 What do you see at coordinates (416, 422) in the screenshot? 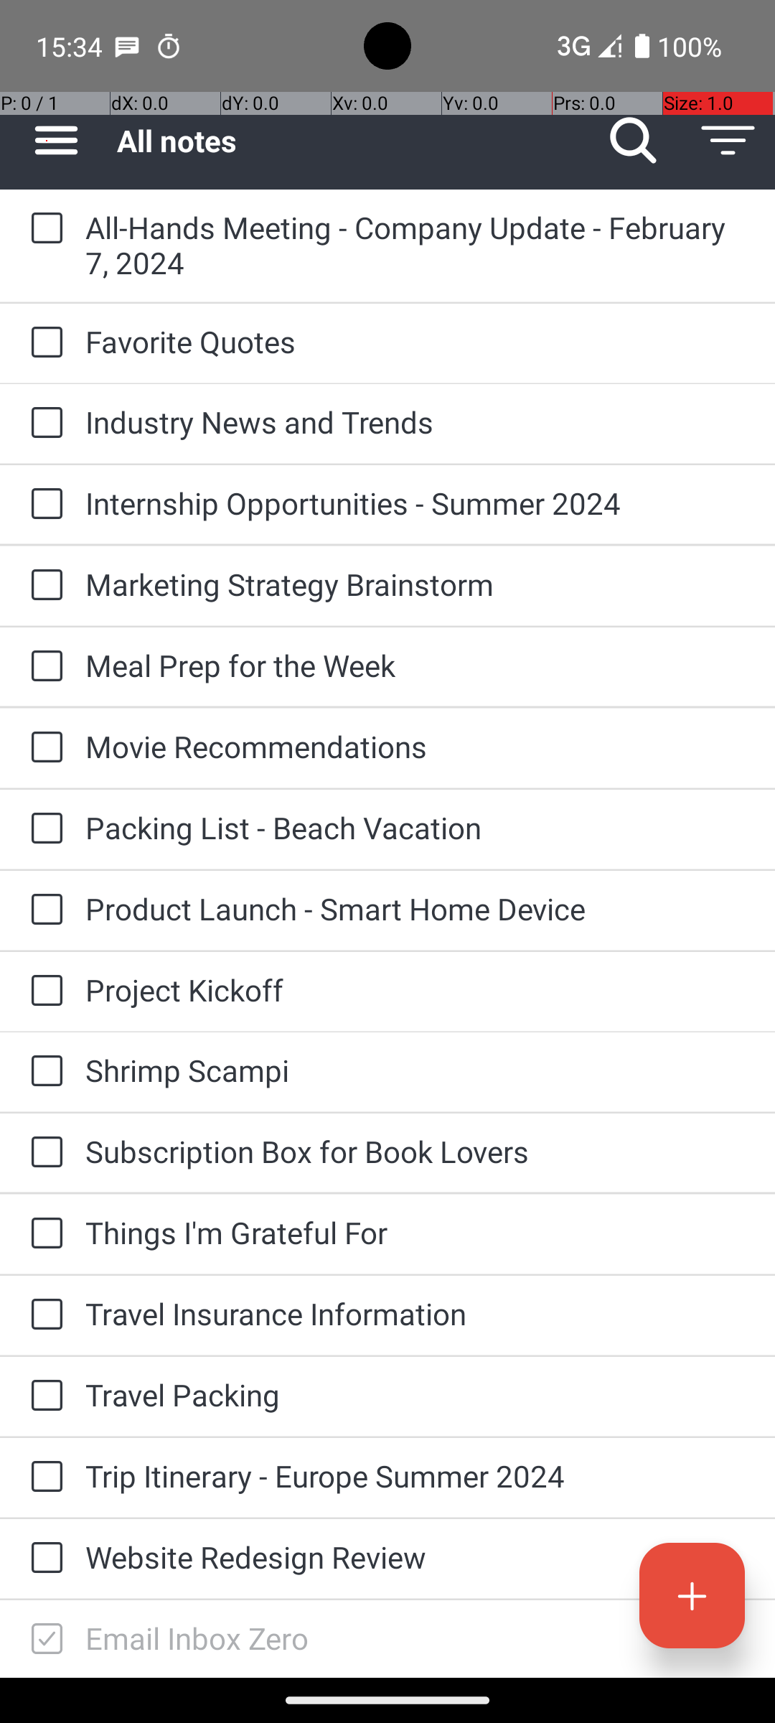
I see `Industry News and Trends` at bounding box center [416, 422].